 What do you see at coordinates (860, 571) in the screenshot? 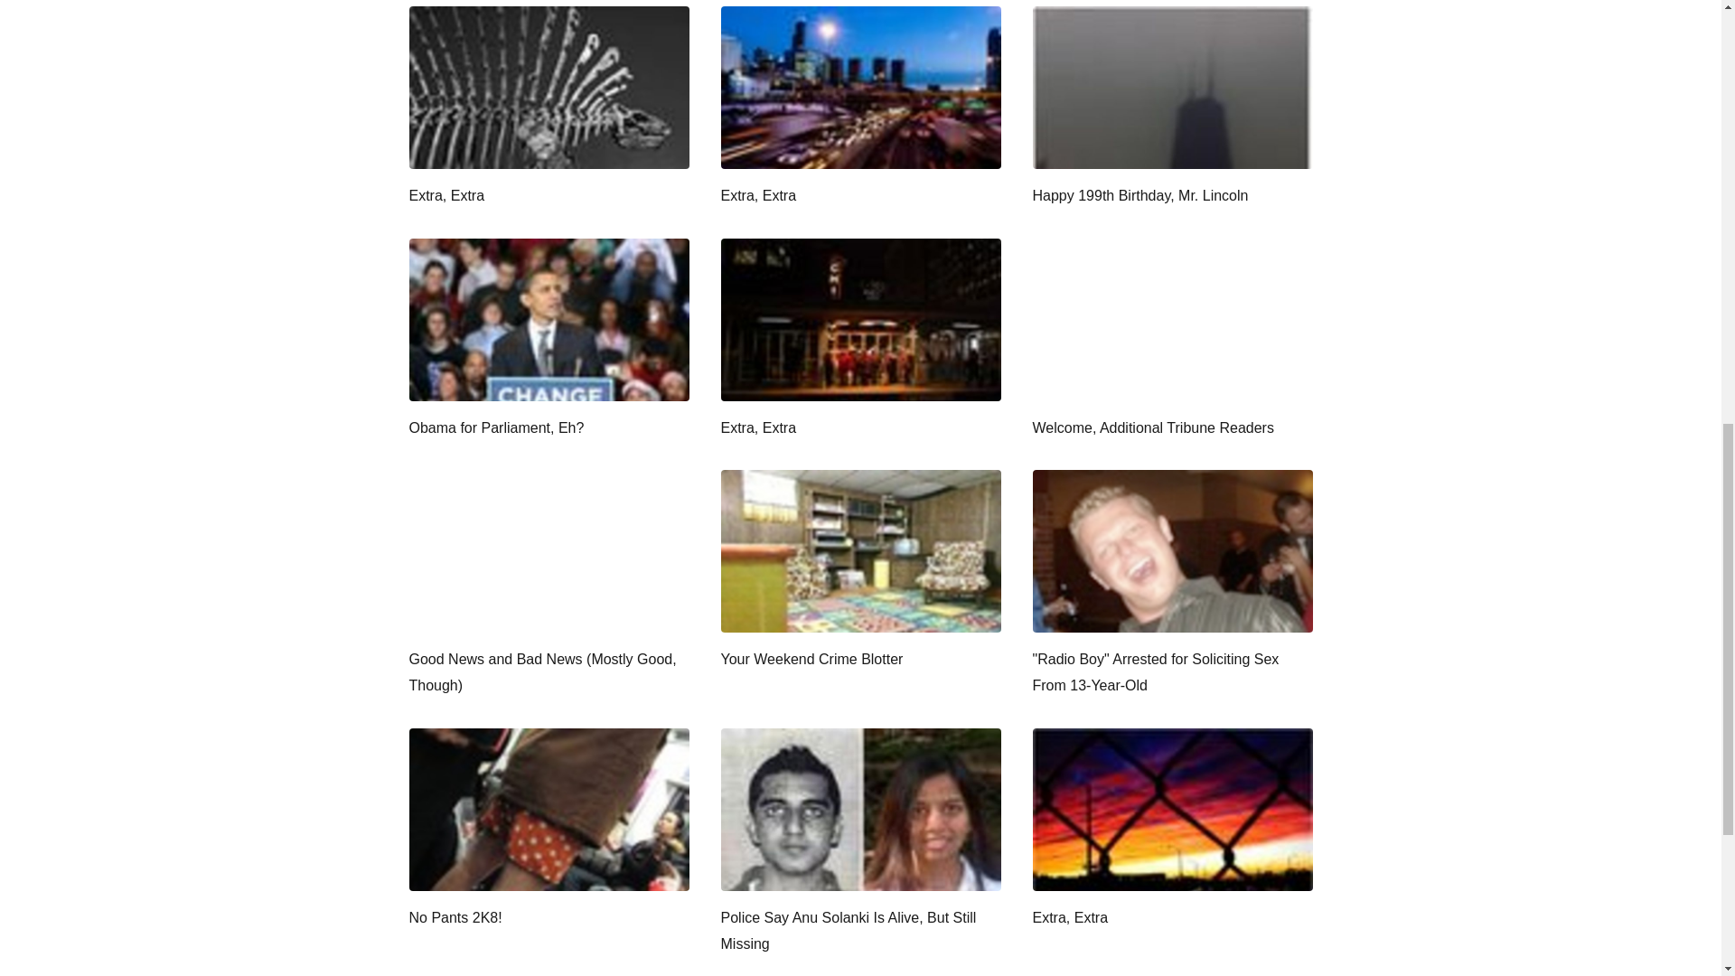
I see `Your Weekend Crime Blotter` at bounding box center [860, 571].